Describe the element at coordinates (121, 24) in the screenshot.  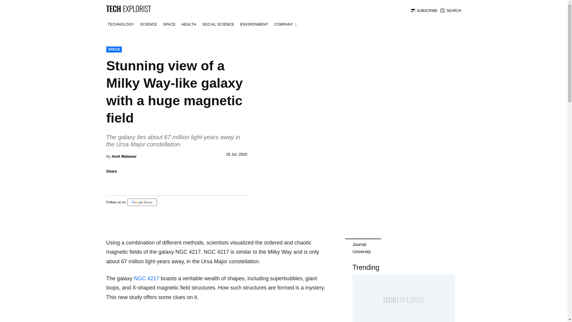
I see `Technology` at that location.